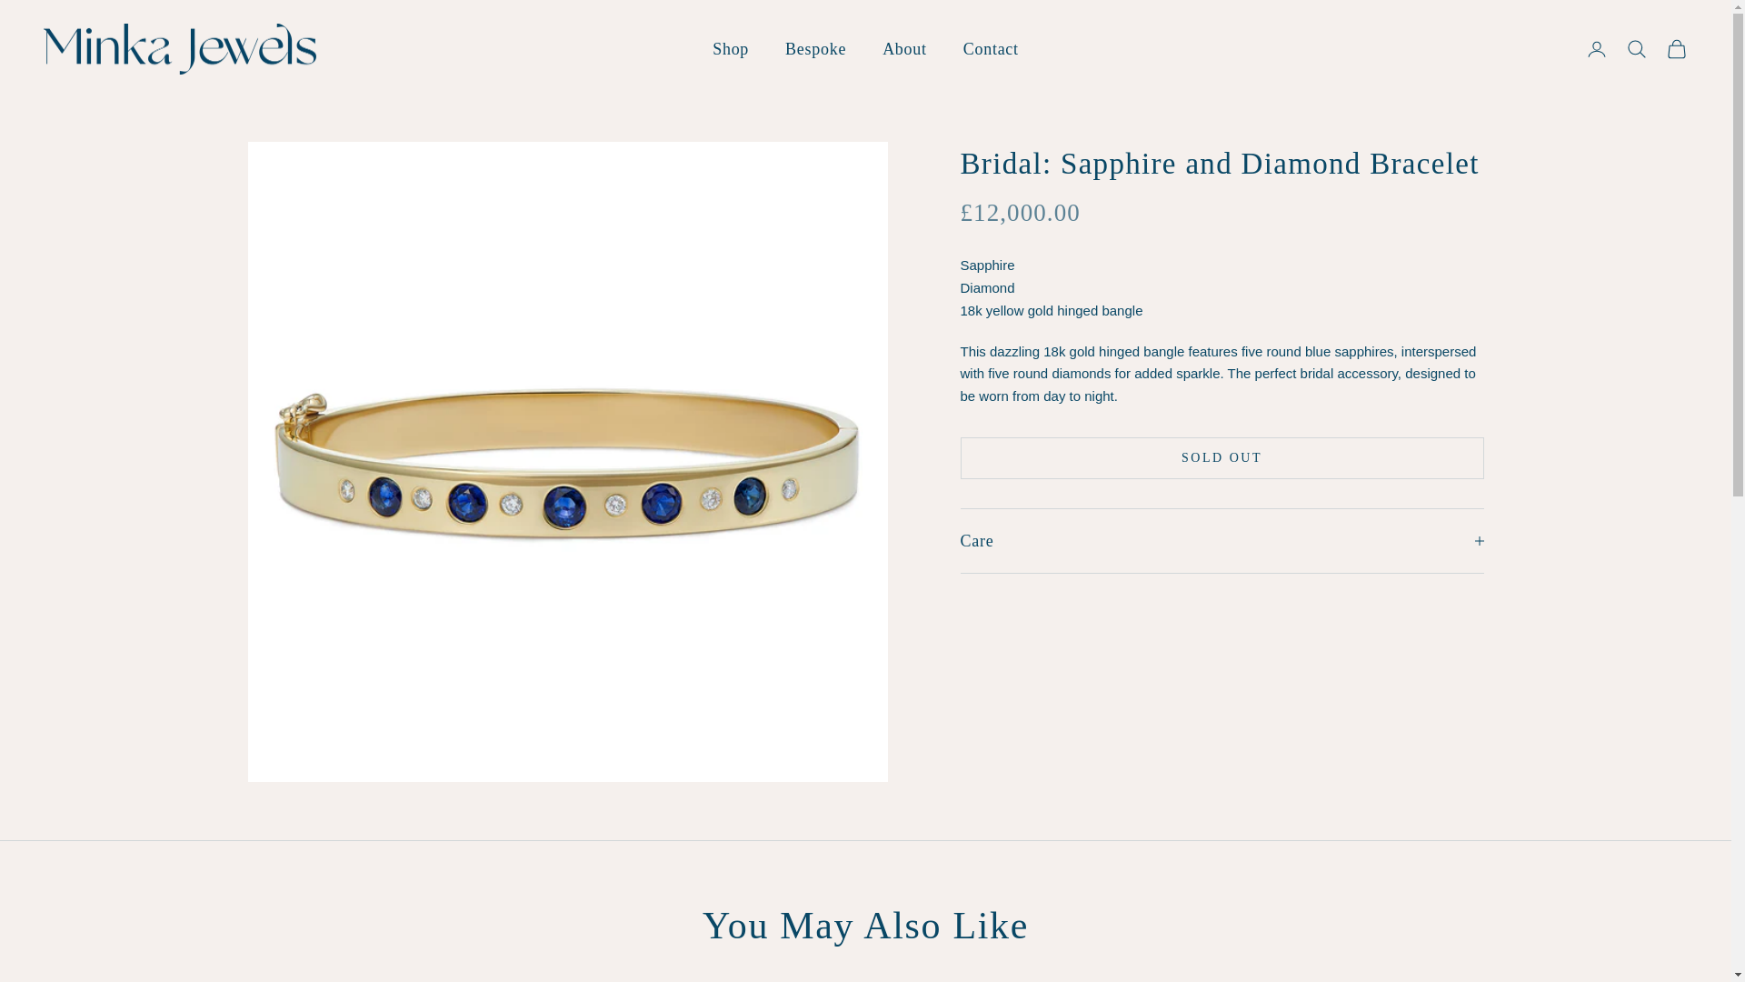 The height and width of the screenshot is (982, 1745). What do you see at coordinates (1596, 49) in the screenshot?
I see `Open account page` at bounding box center [1596, 49].